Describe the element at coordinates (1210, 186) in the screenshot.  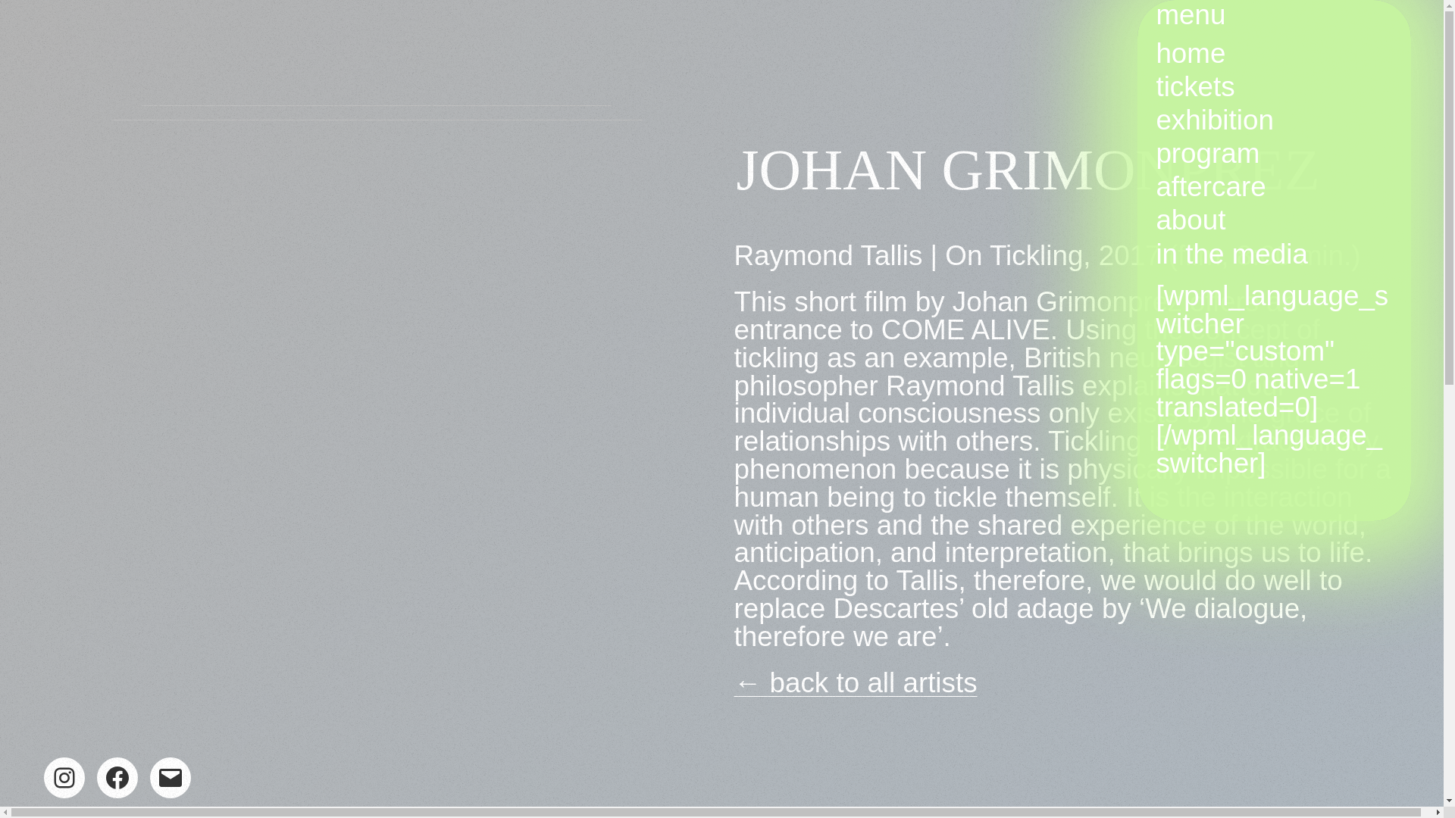
I see `aftercare` at that location.